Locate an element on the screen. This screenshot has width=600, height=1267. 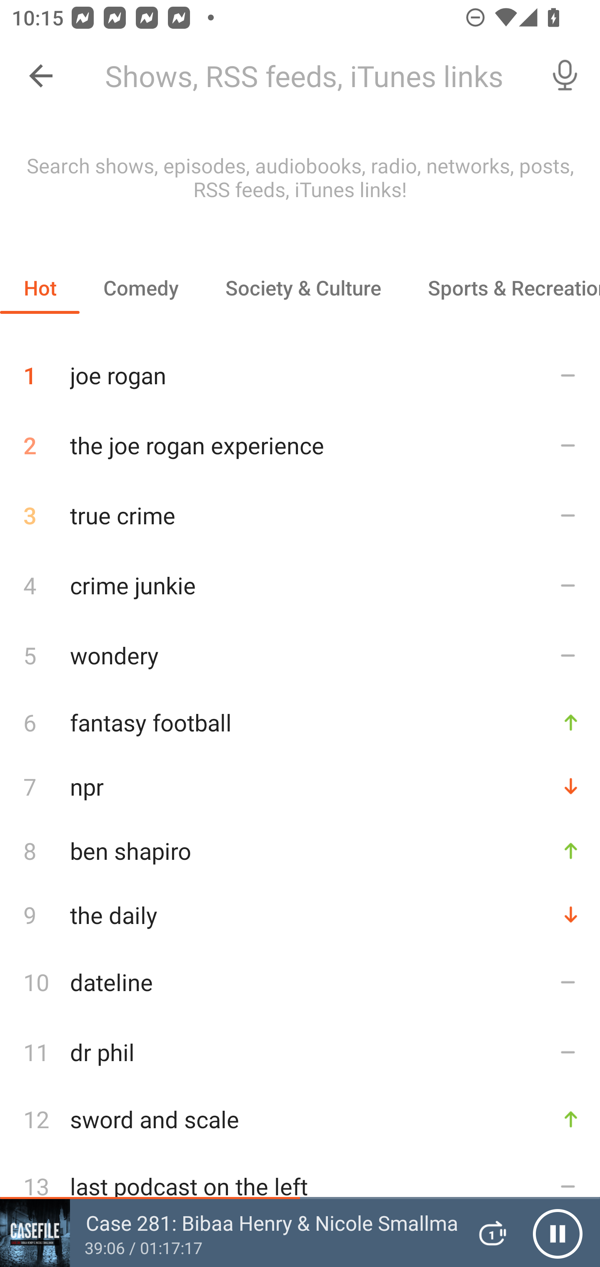
13 last podcast on the left is located at coordinates (300, 1186).